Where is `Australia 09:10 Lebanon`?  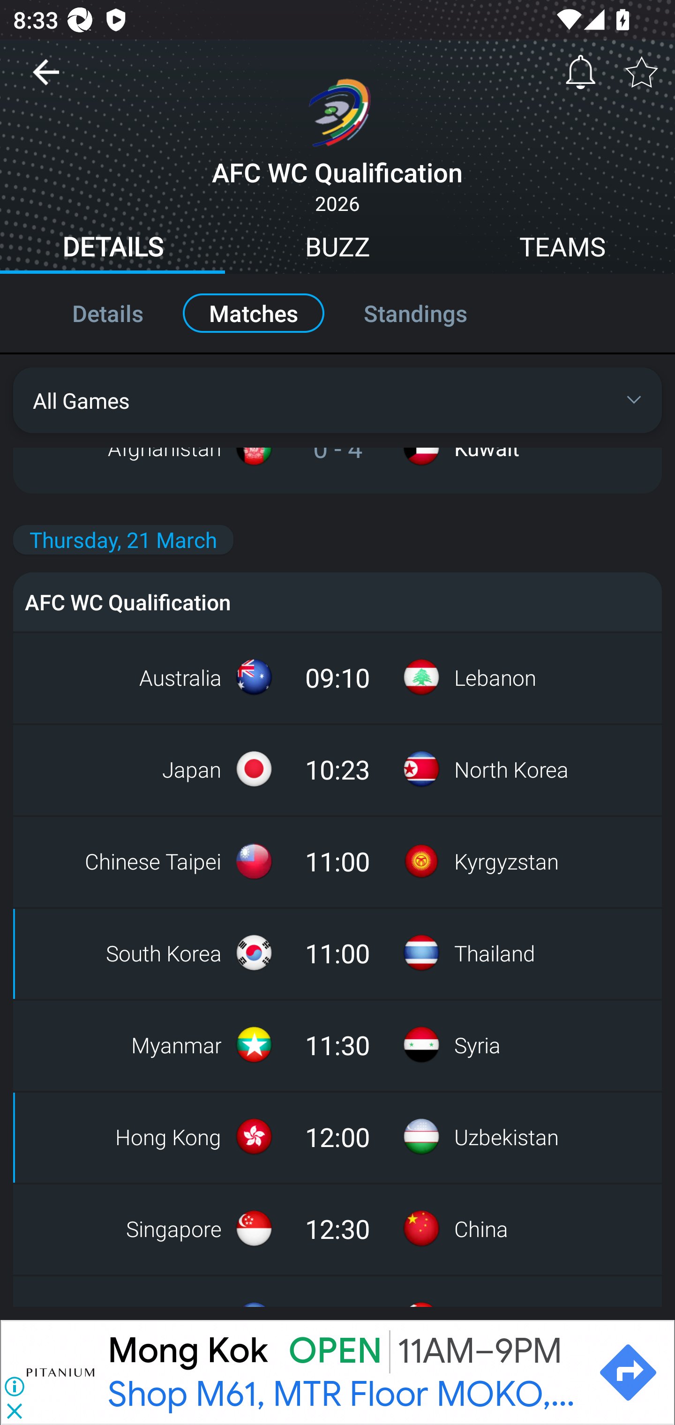 Australia 09:10 Lebanon is located at coordinates (337, 677).